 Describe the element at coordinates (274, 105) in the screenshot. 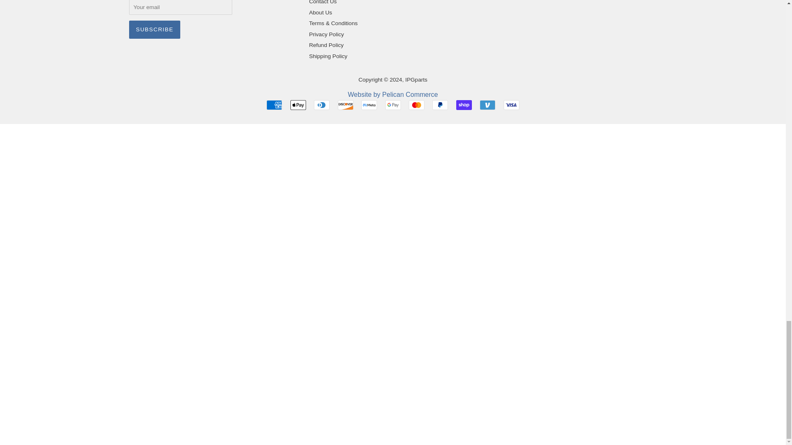

I see `American Express` at that location.